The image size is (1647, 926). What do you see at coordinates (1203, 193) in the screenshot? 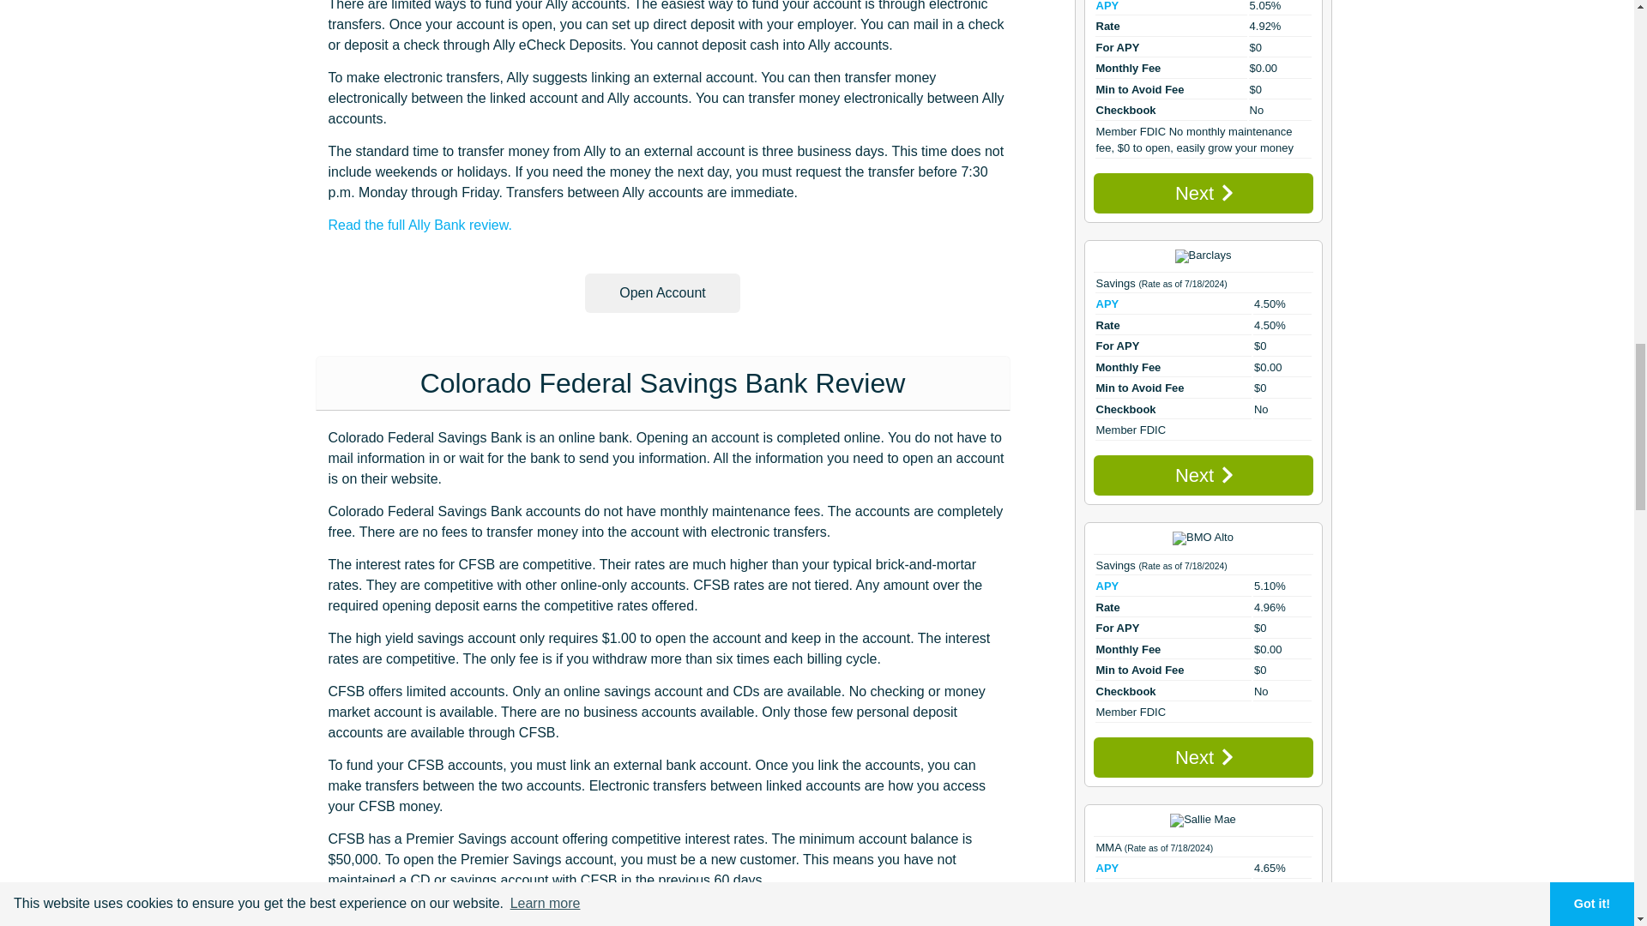
I see `Next` at bounding box center [1203, 193].